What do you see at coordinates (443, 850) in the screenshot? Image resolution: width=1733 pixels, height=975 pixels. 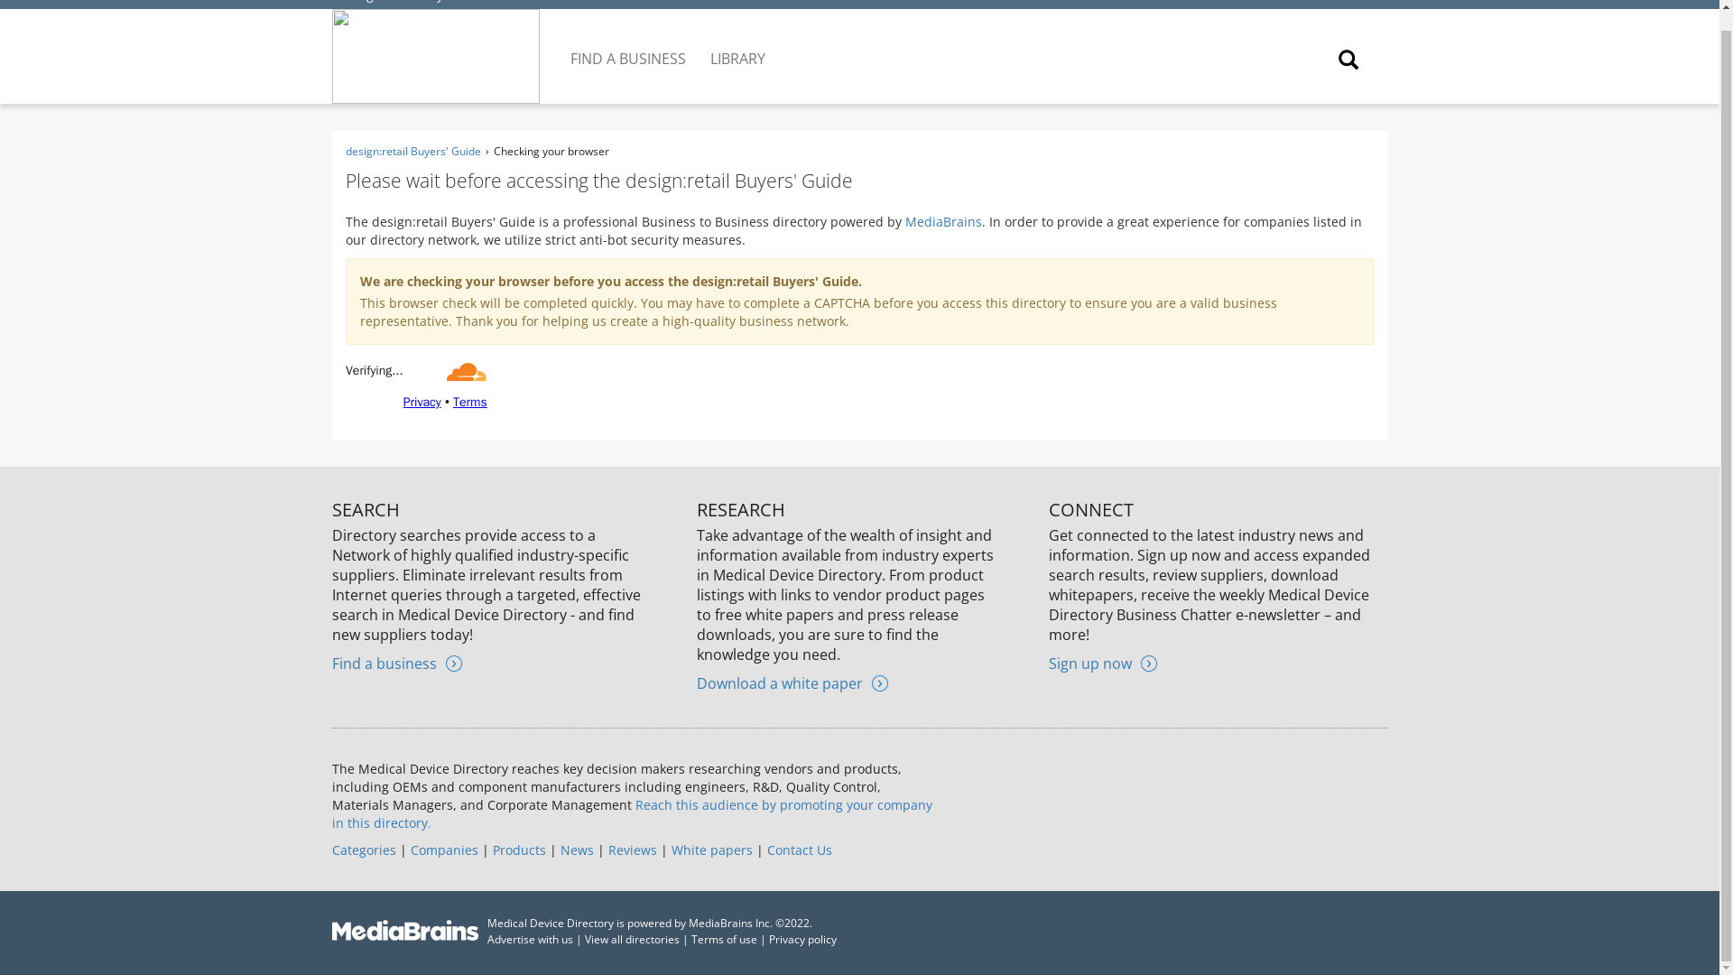 I see `Companies` at bounding box center [443, 850].